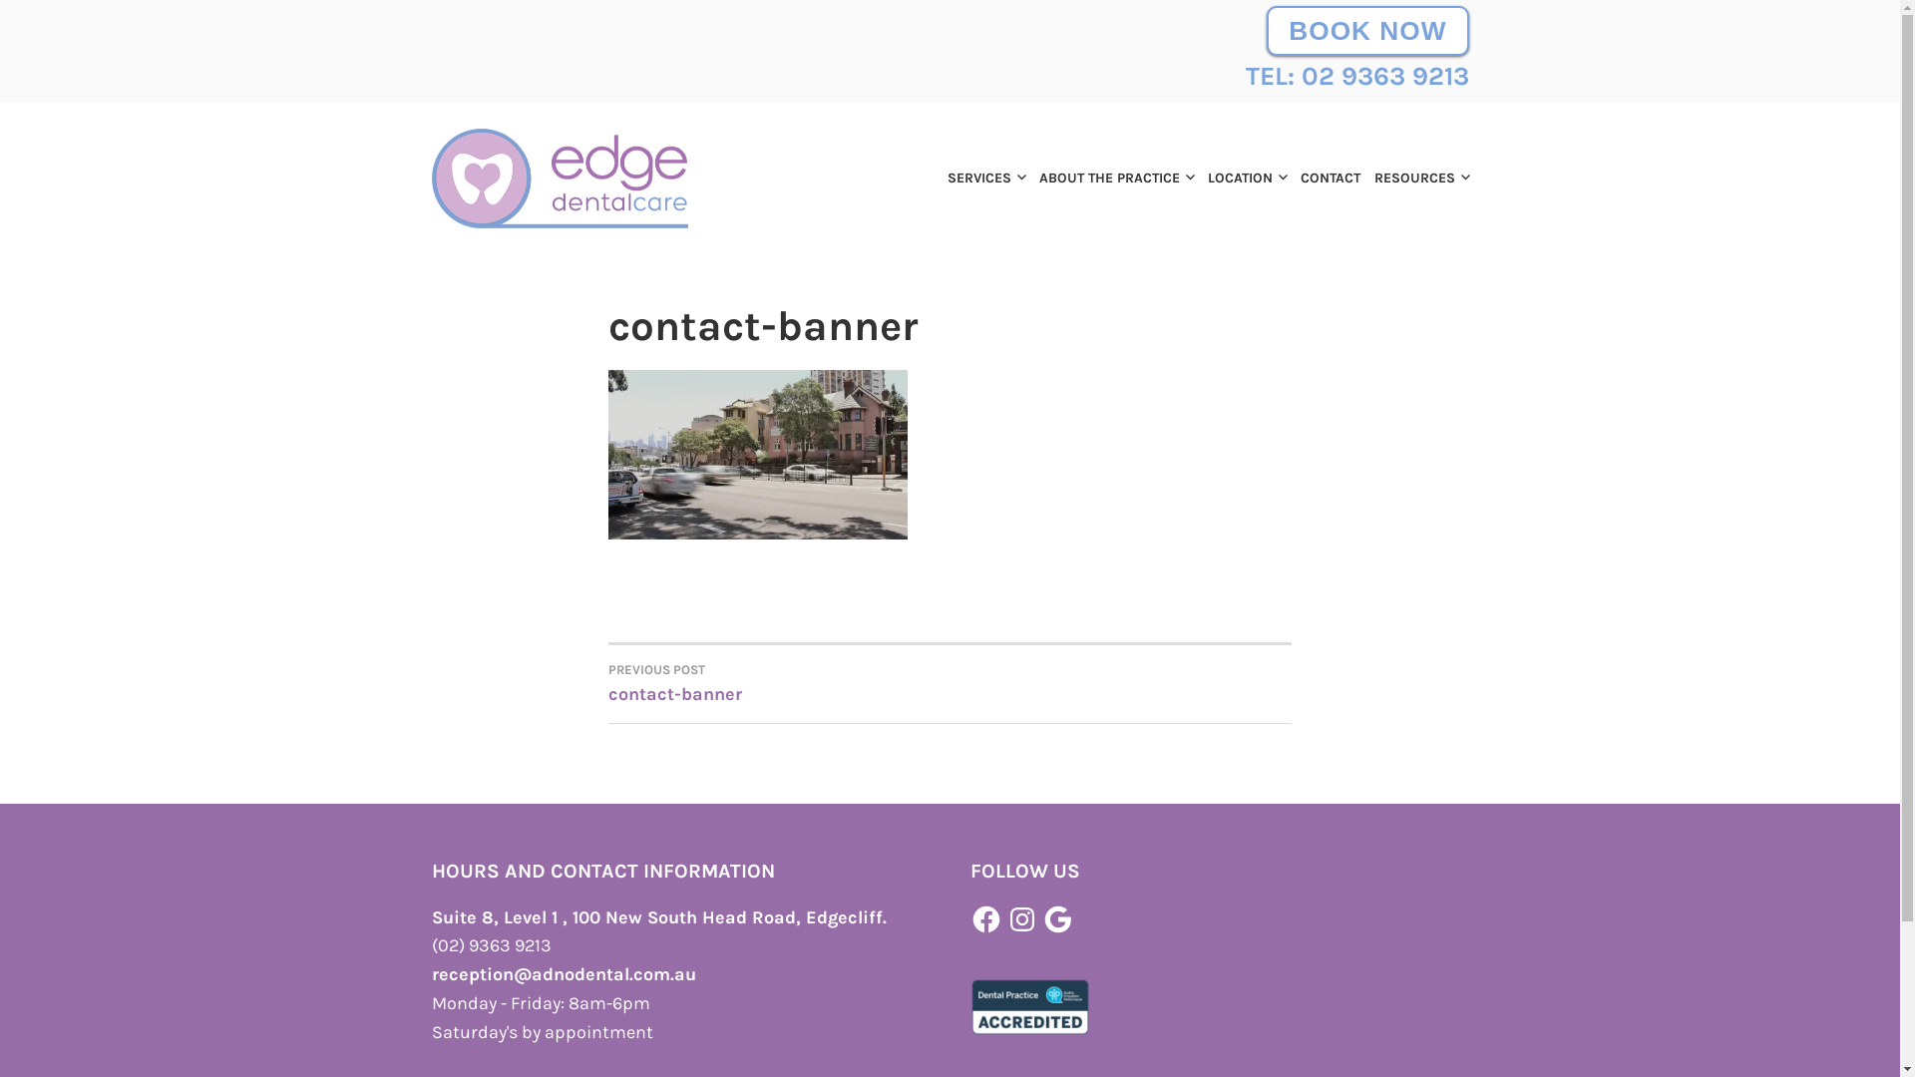  I want to click on Facebook, so click(985, 919).